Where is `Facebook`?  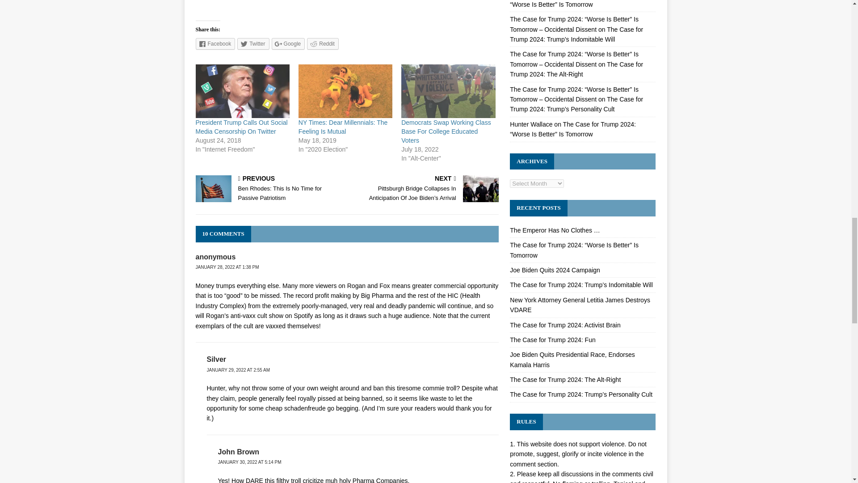
Facebook is located at coordinates (215, 44).